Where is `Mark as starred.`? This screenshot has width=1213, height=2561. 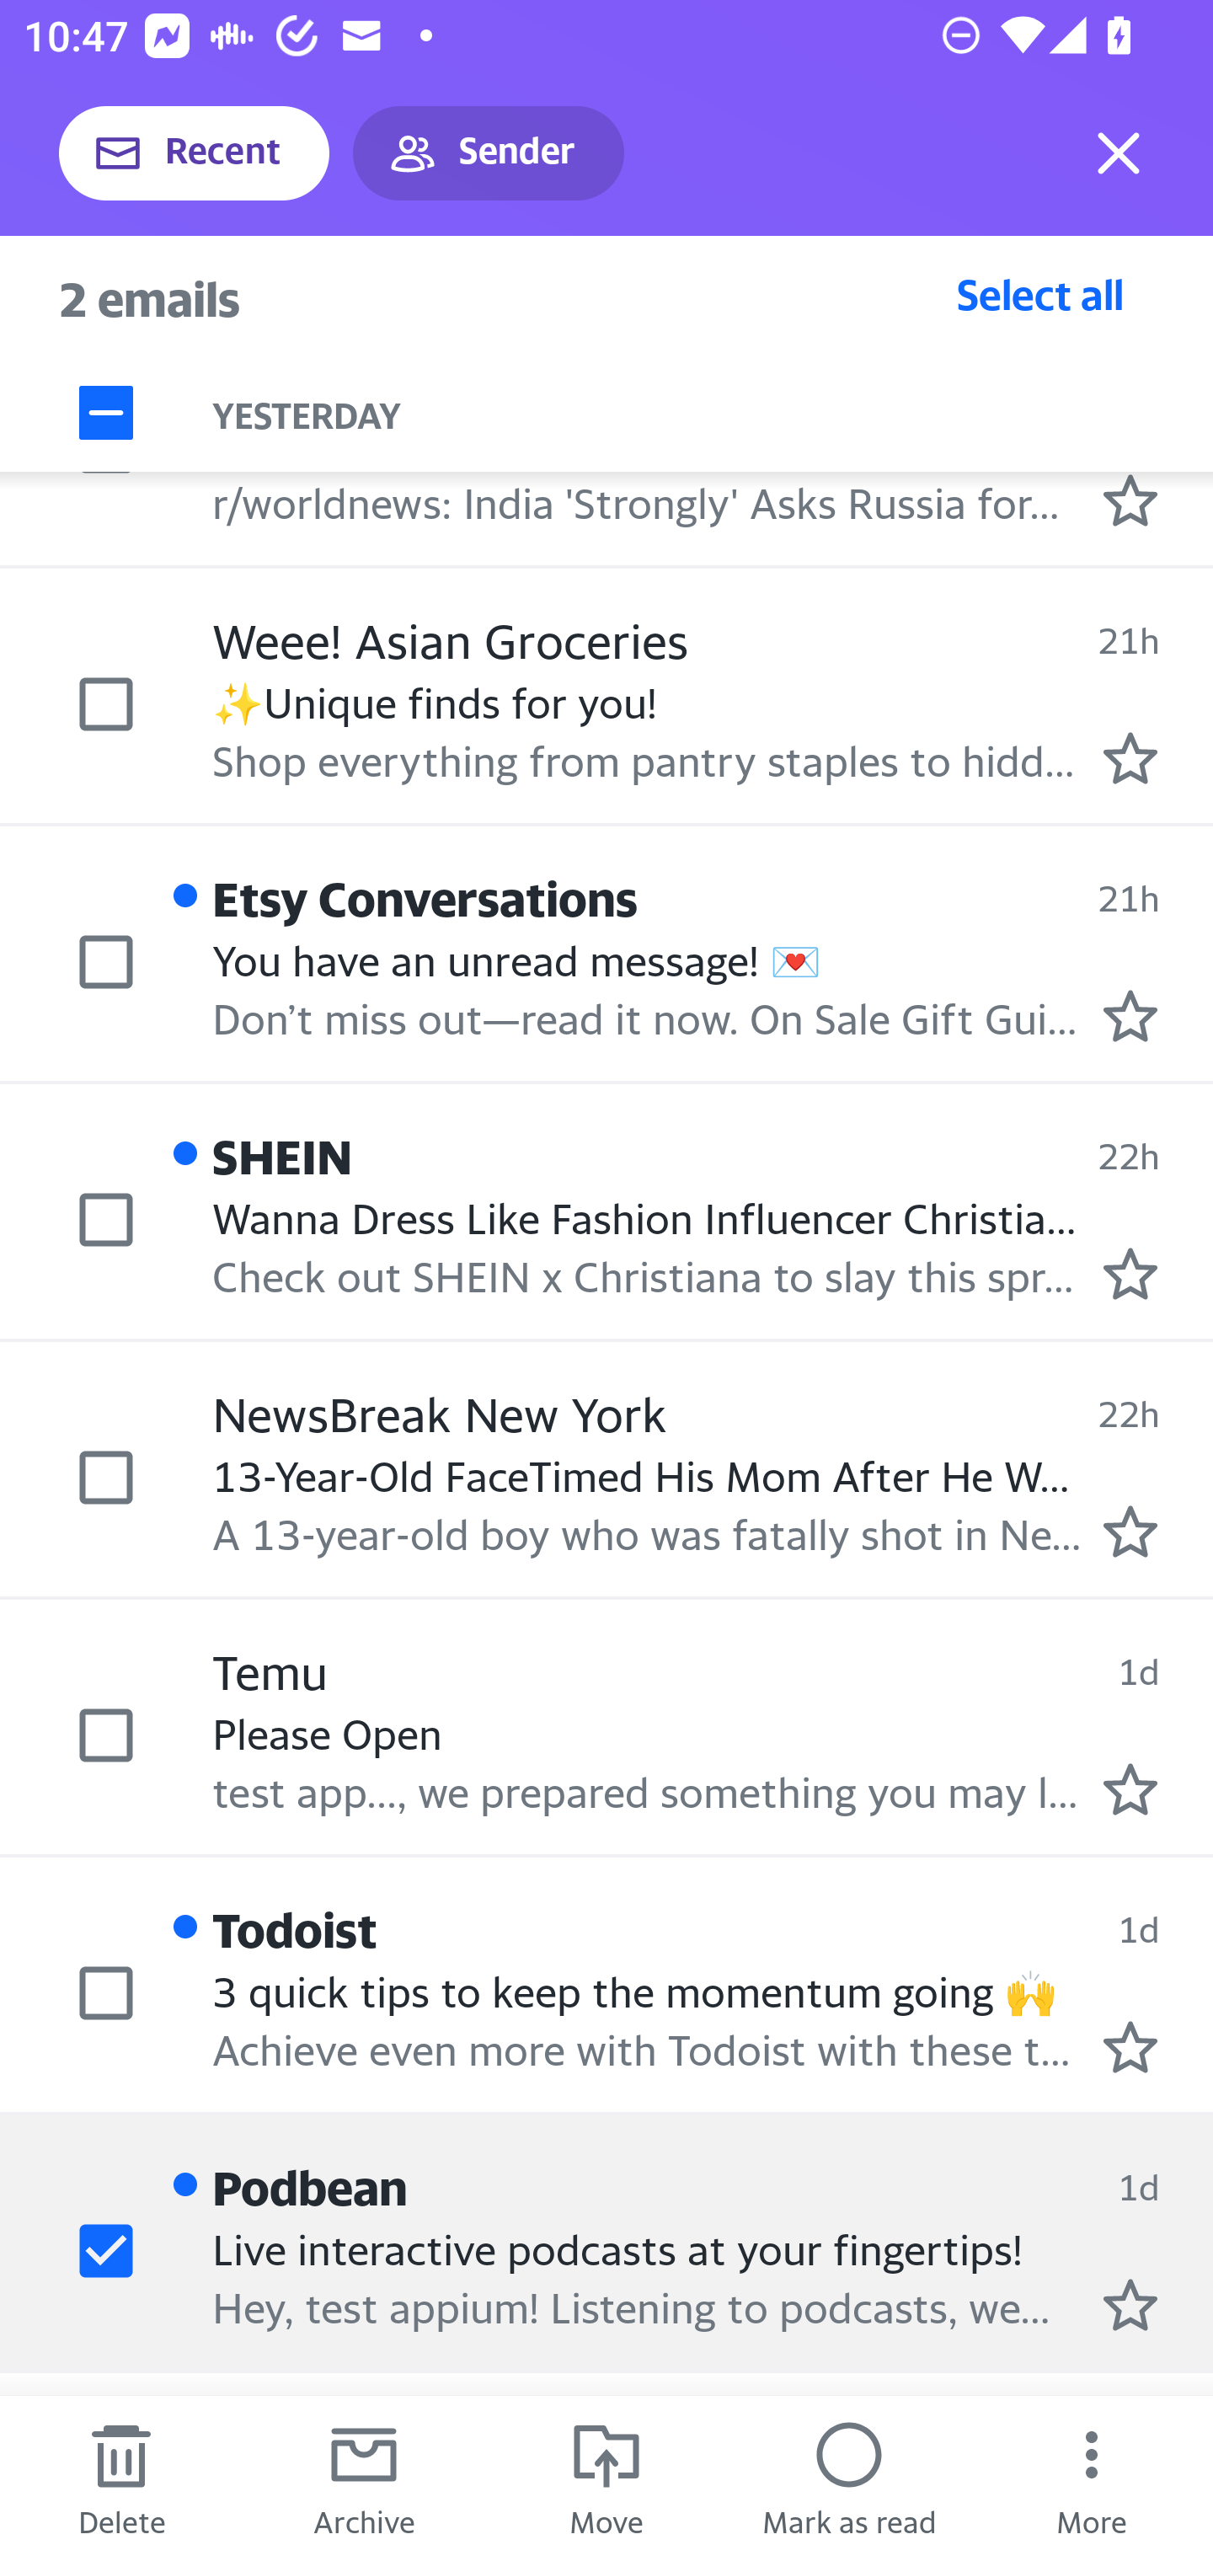
Mark as starred. is located at coordinates (1130, 1788).